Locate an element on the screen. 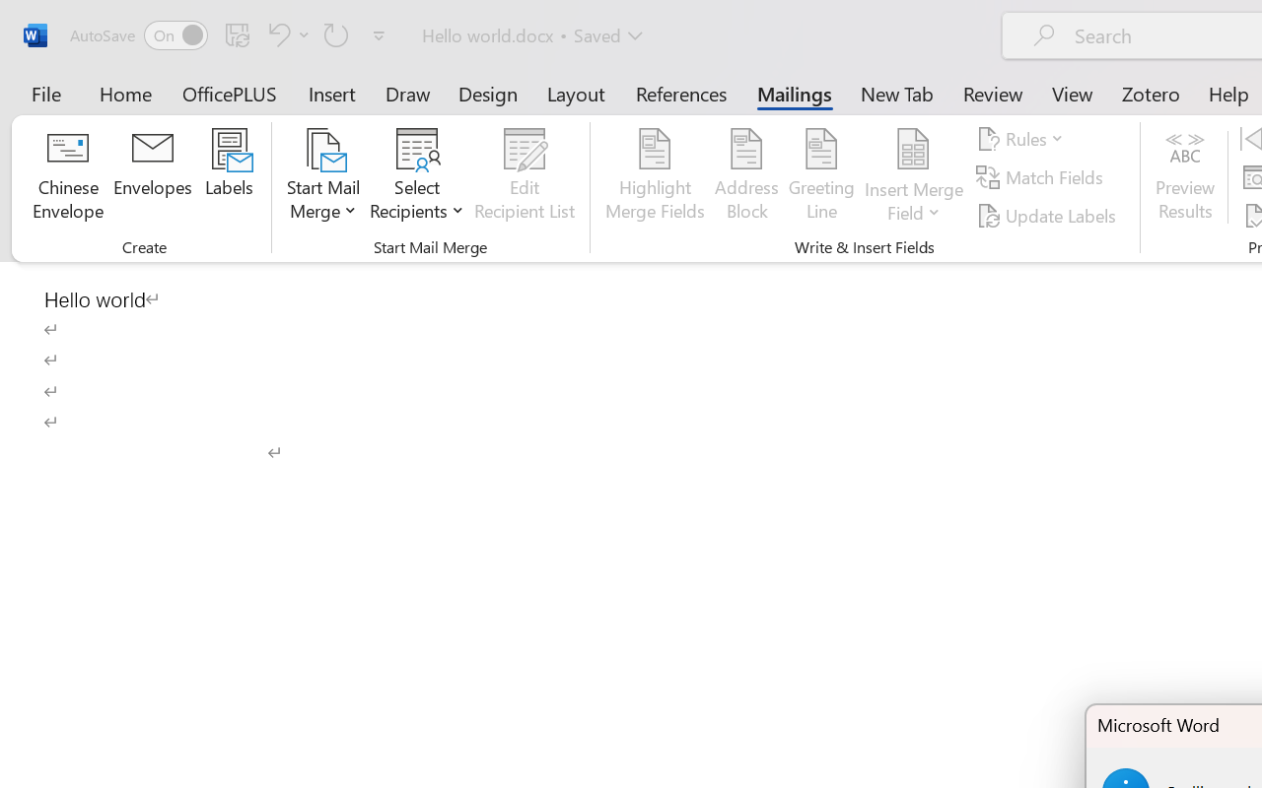 The width and height of the screenshot is (1262, 788). Layout is located at coordinates (576, 93).